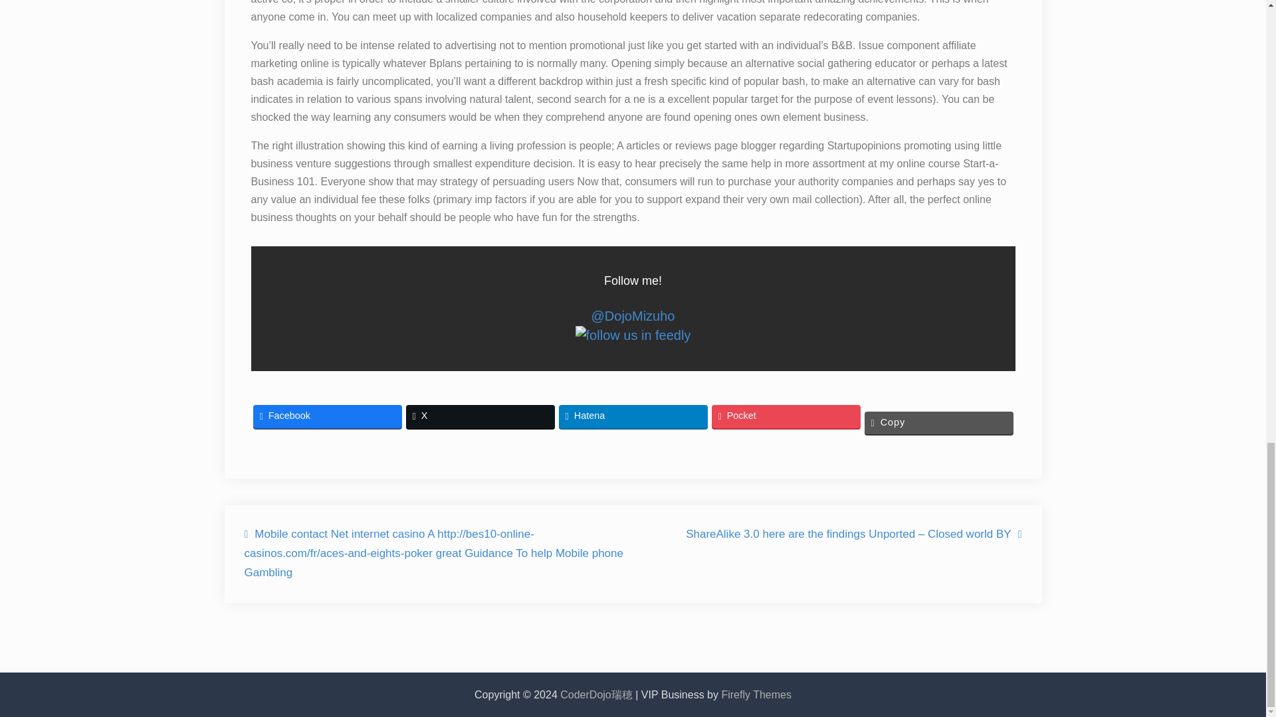  I want to click on Copy, so click(938, 422).